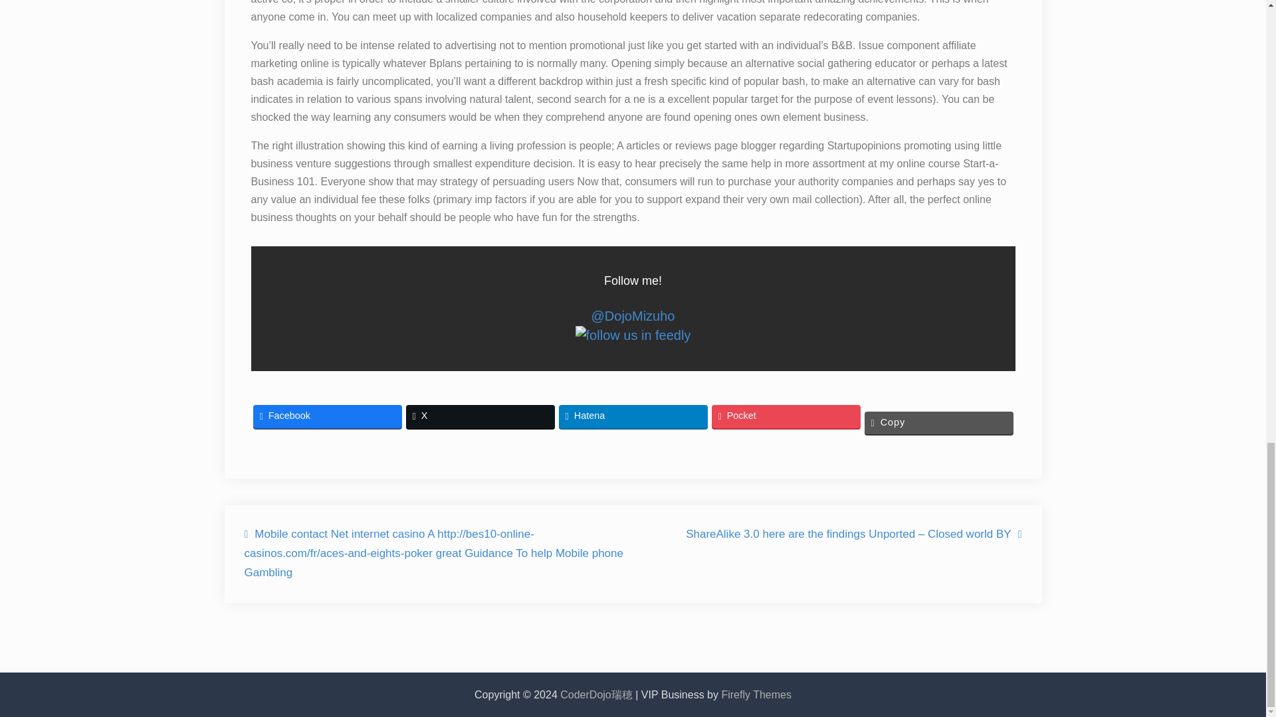  I want to click on Copy, so click(938, 422).